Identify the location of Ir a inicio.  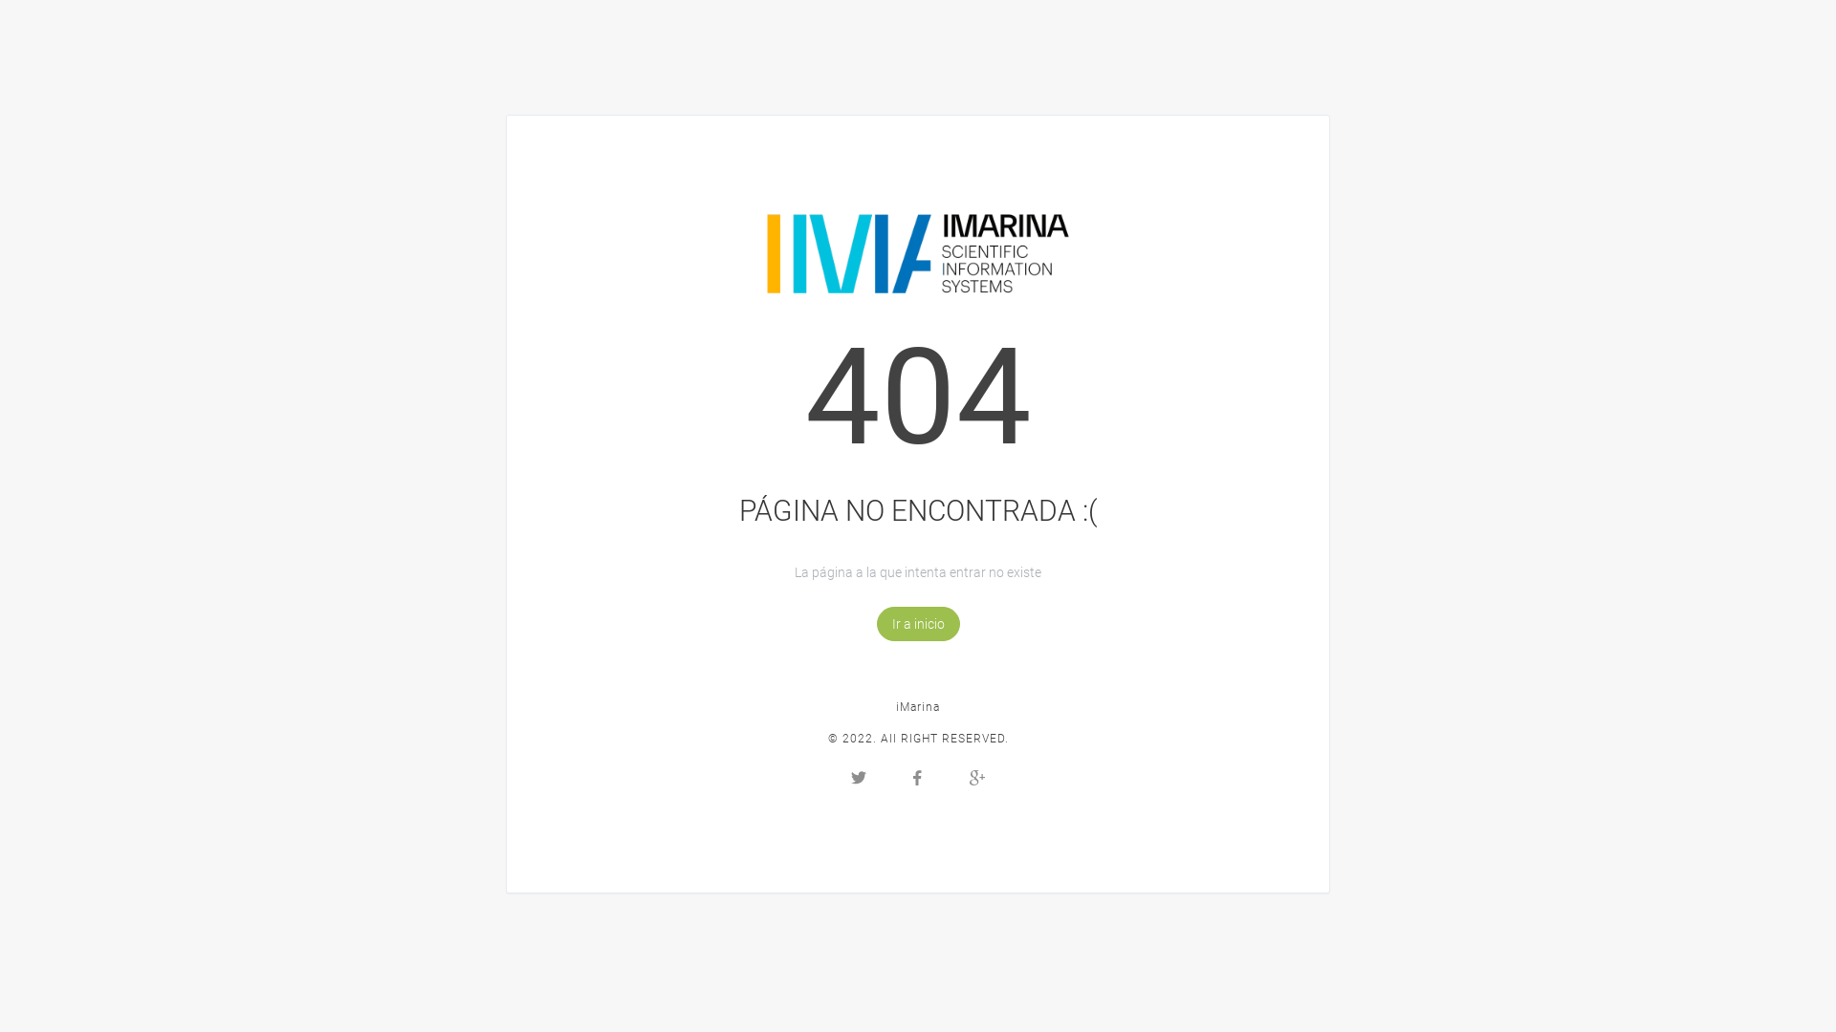
(917, 623).